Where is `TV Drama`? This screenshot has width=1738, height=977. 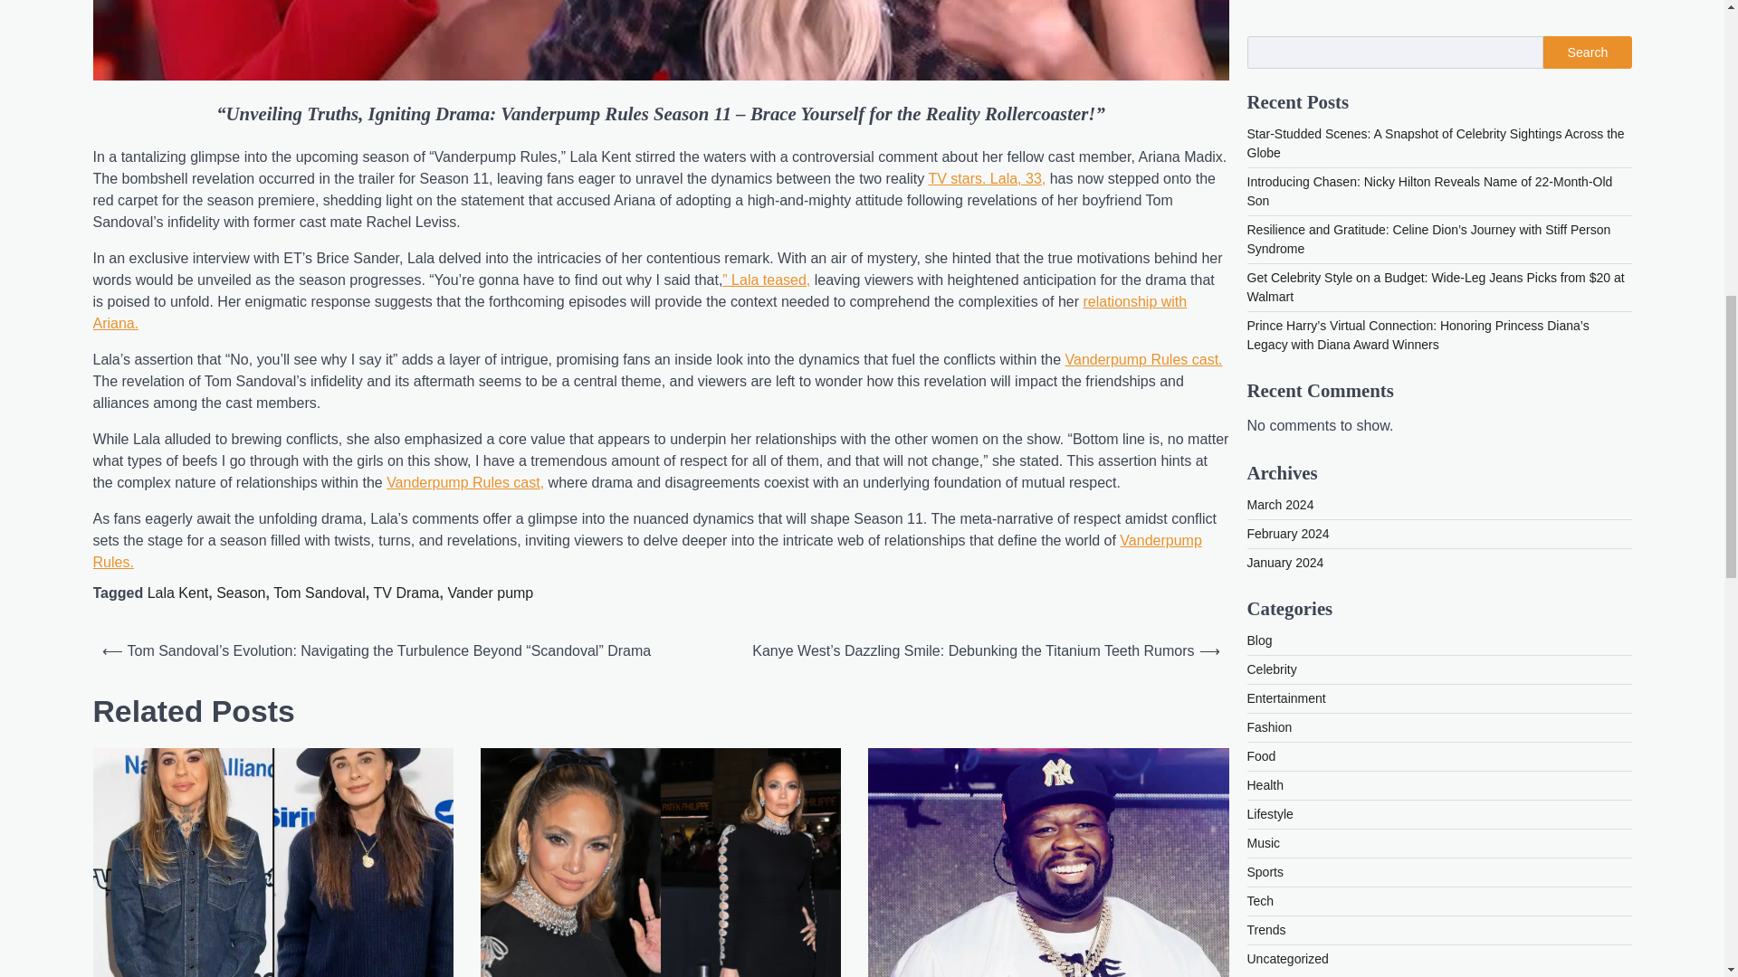 TV Drama is located at coordinates (406, 593).